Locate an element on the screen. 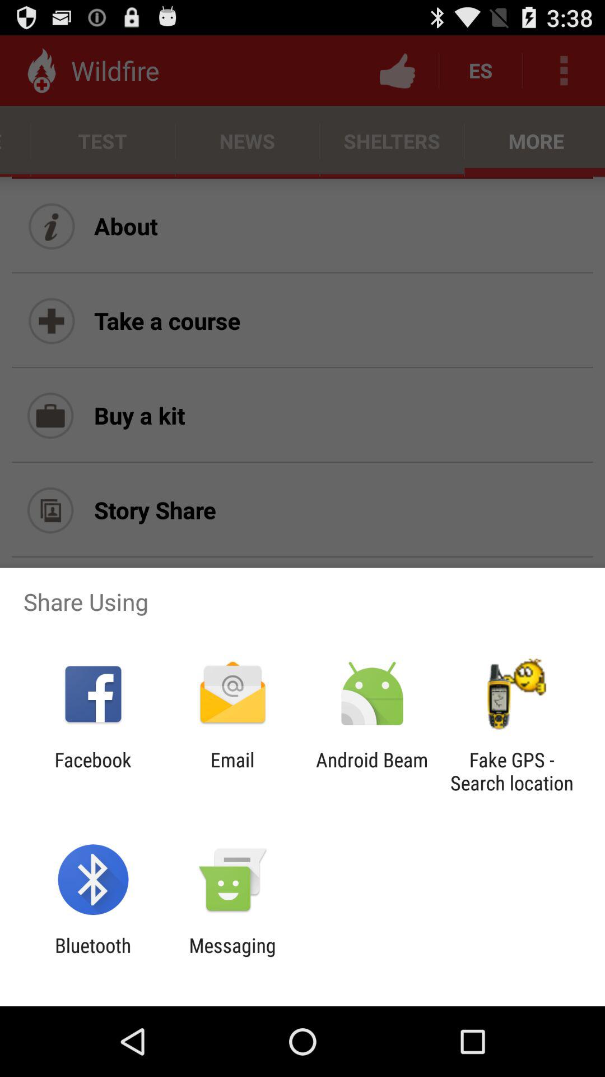 The height and width of the screenshot is (1077, 605). tap the app next to the messaging item is located at coordinates (93, 957).